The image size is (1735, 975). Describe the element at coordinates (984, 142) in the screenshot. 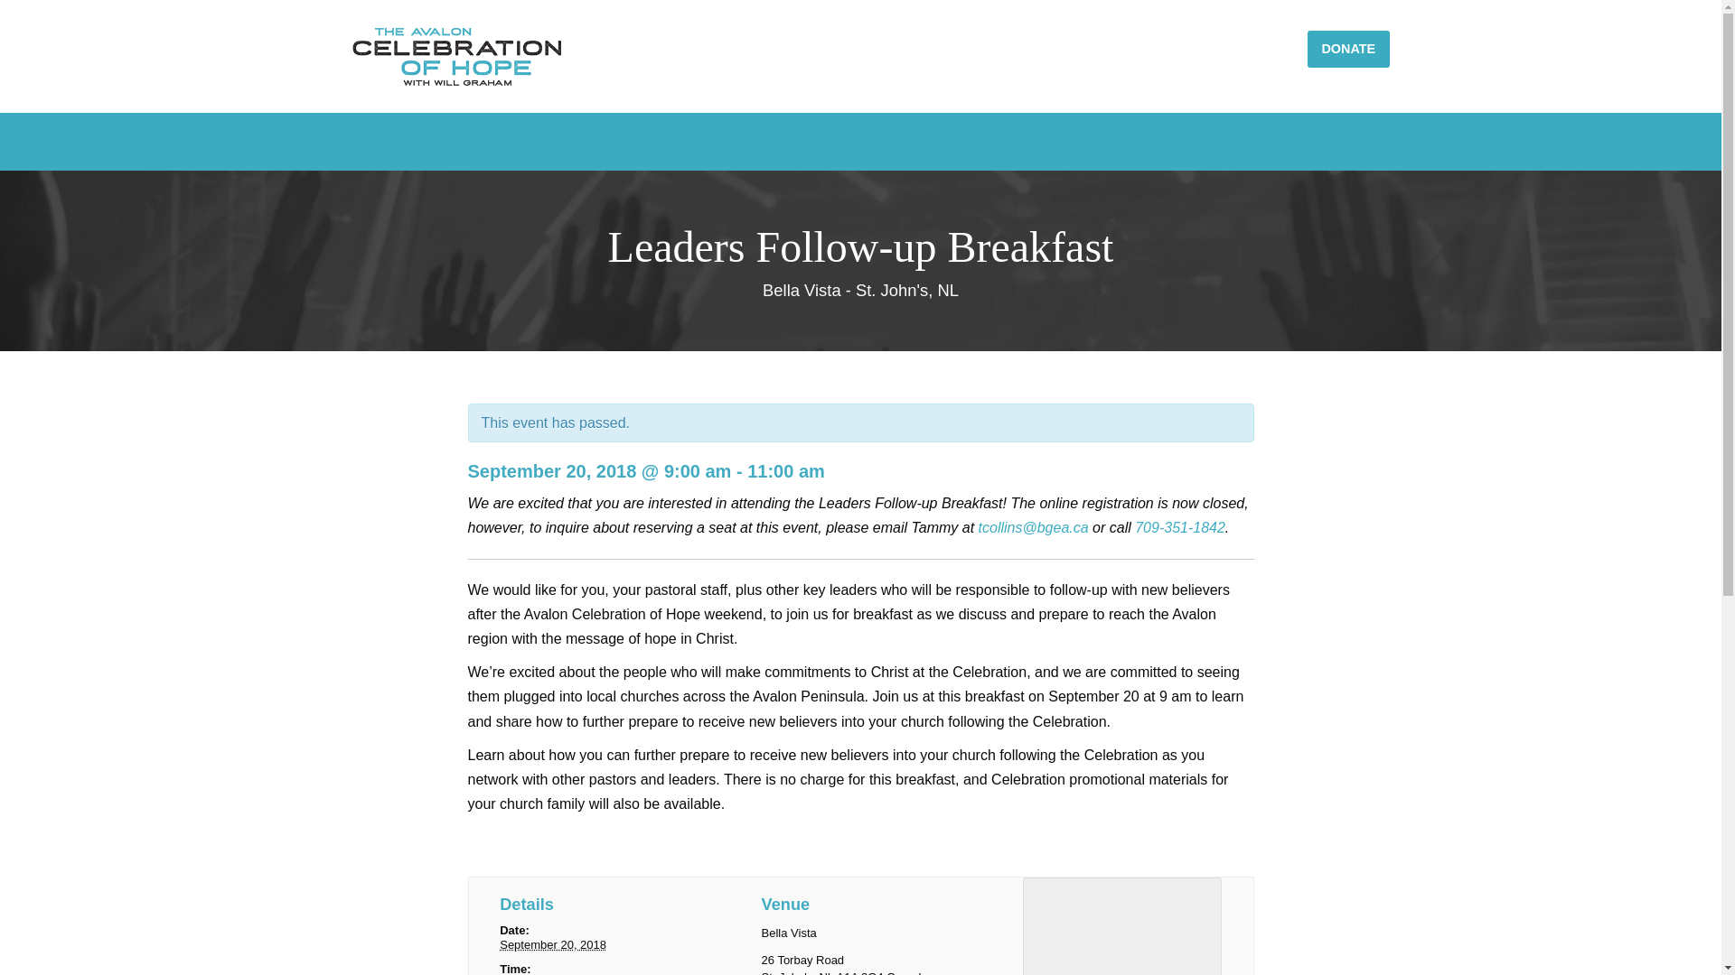

I see `STORIES` at that location.